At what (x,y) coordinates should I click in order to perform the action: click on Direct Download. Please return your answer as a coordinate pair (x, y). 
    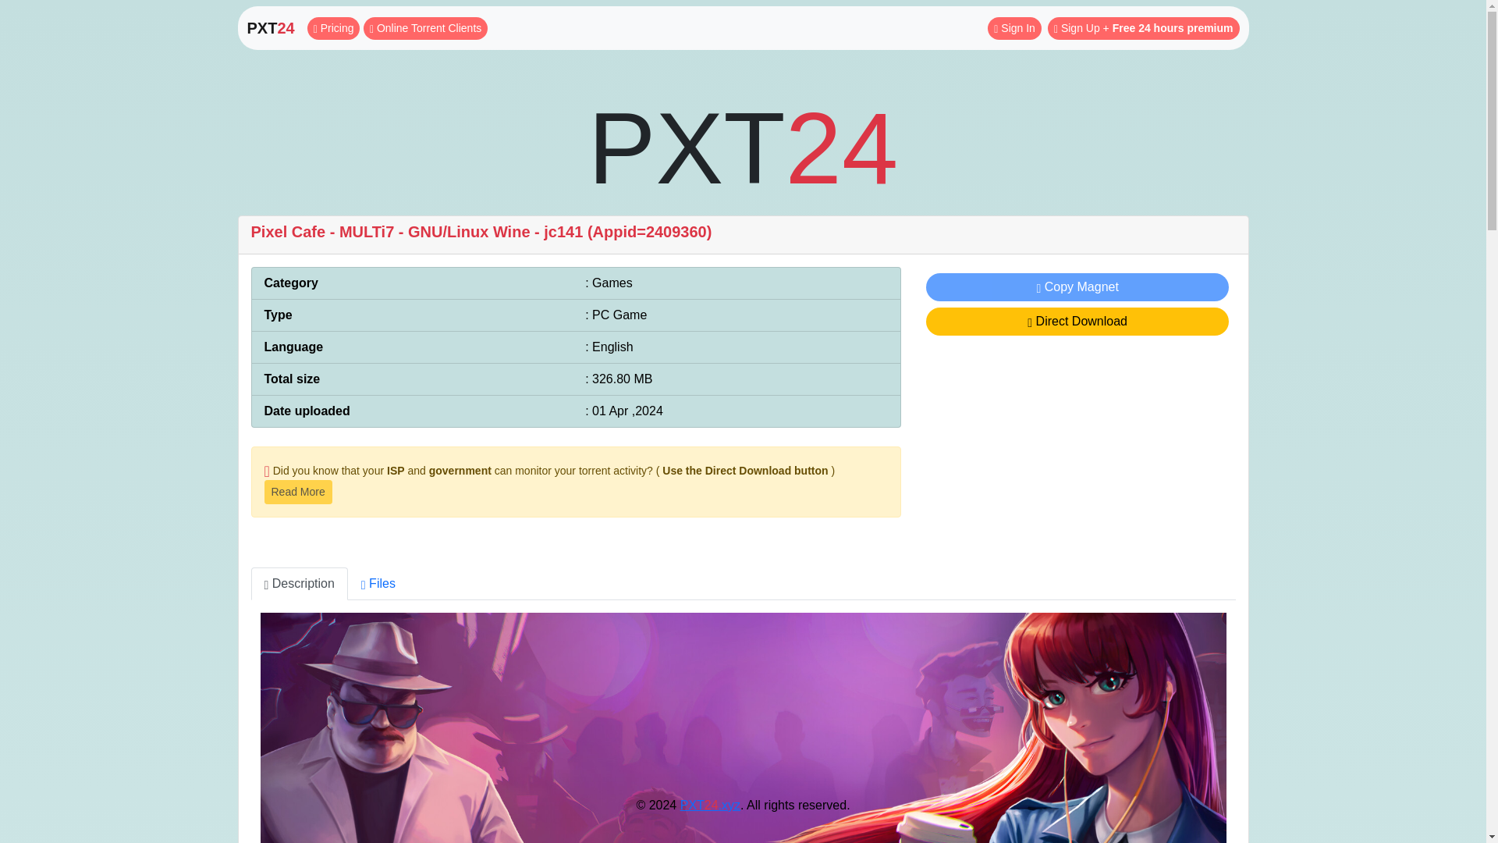
    Looking at the image, I should click on (1077, 322).